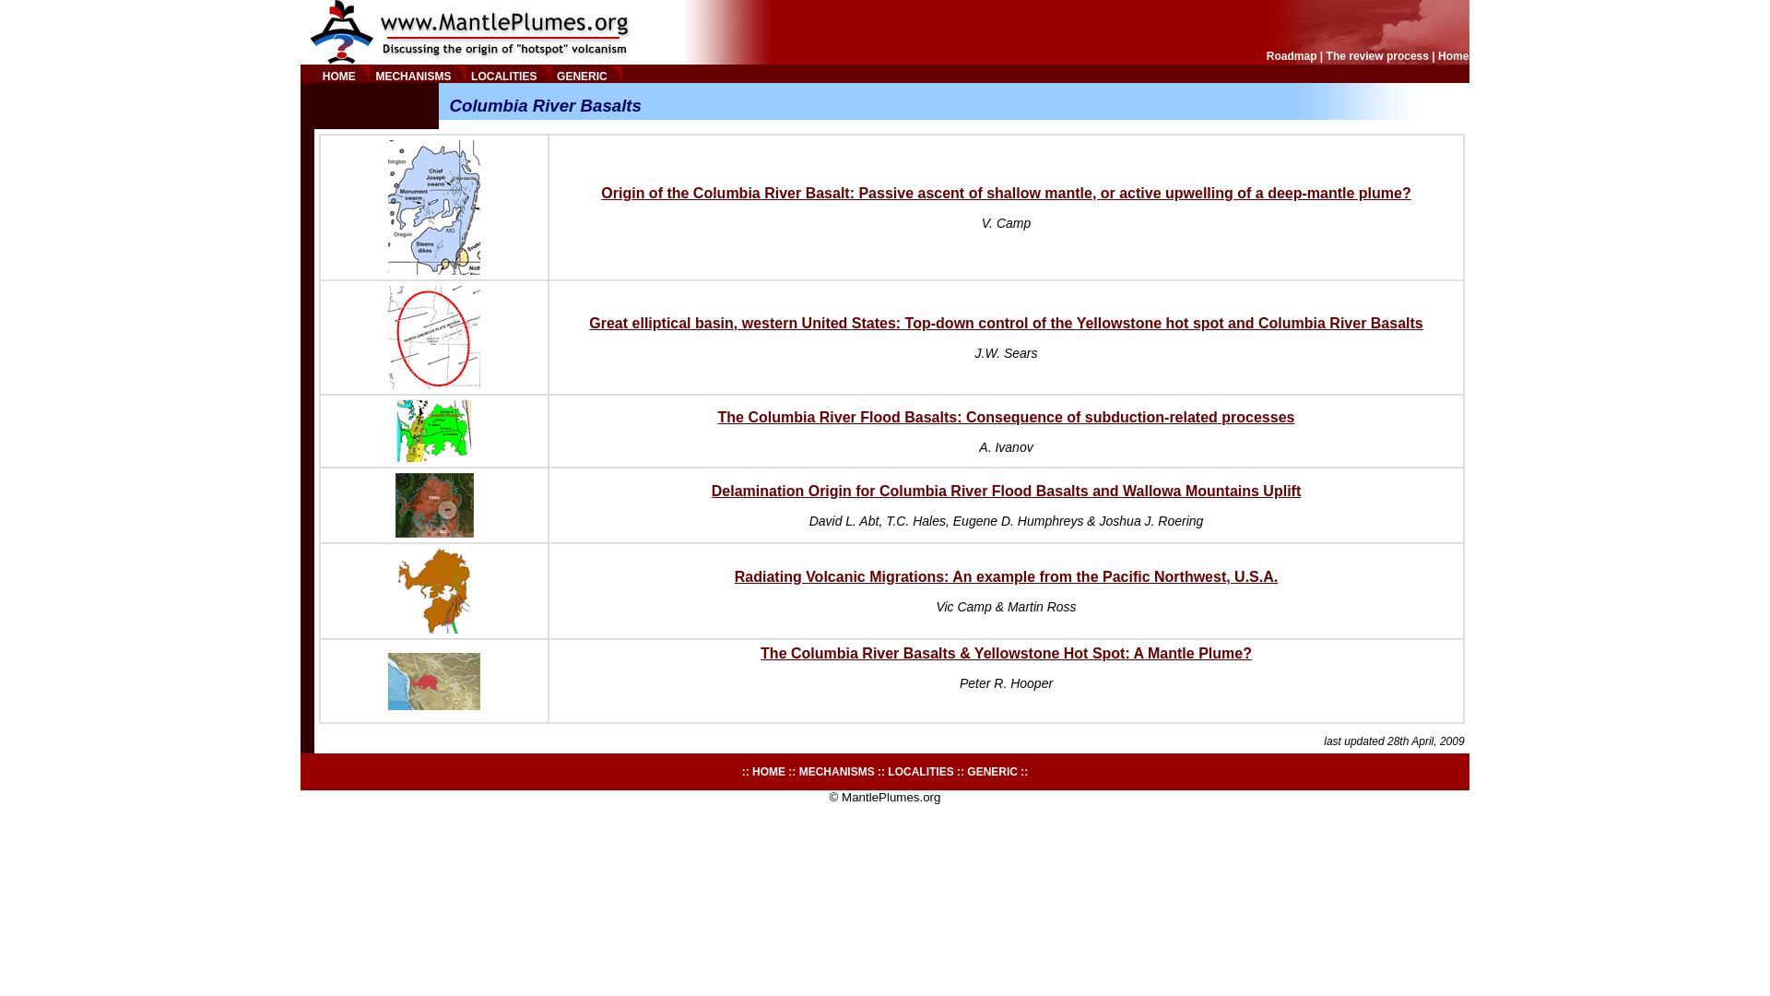 Image resolution: width=1770 pixels, height=996 pixels. I want to click on The review process, so click(1377, 56).